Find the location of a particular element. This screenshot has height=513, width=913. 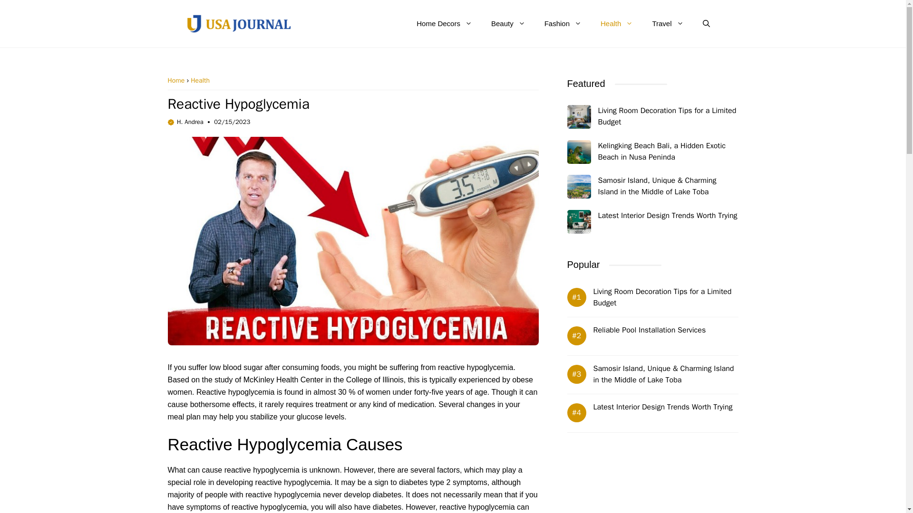

Beauty is located at coordinates (508, 24).